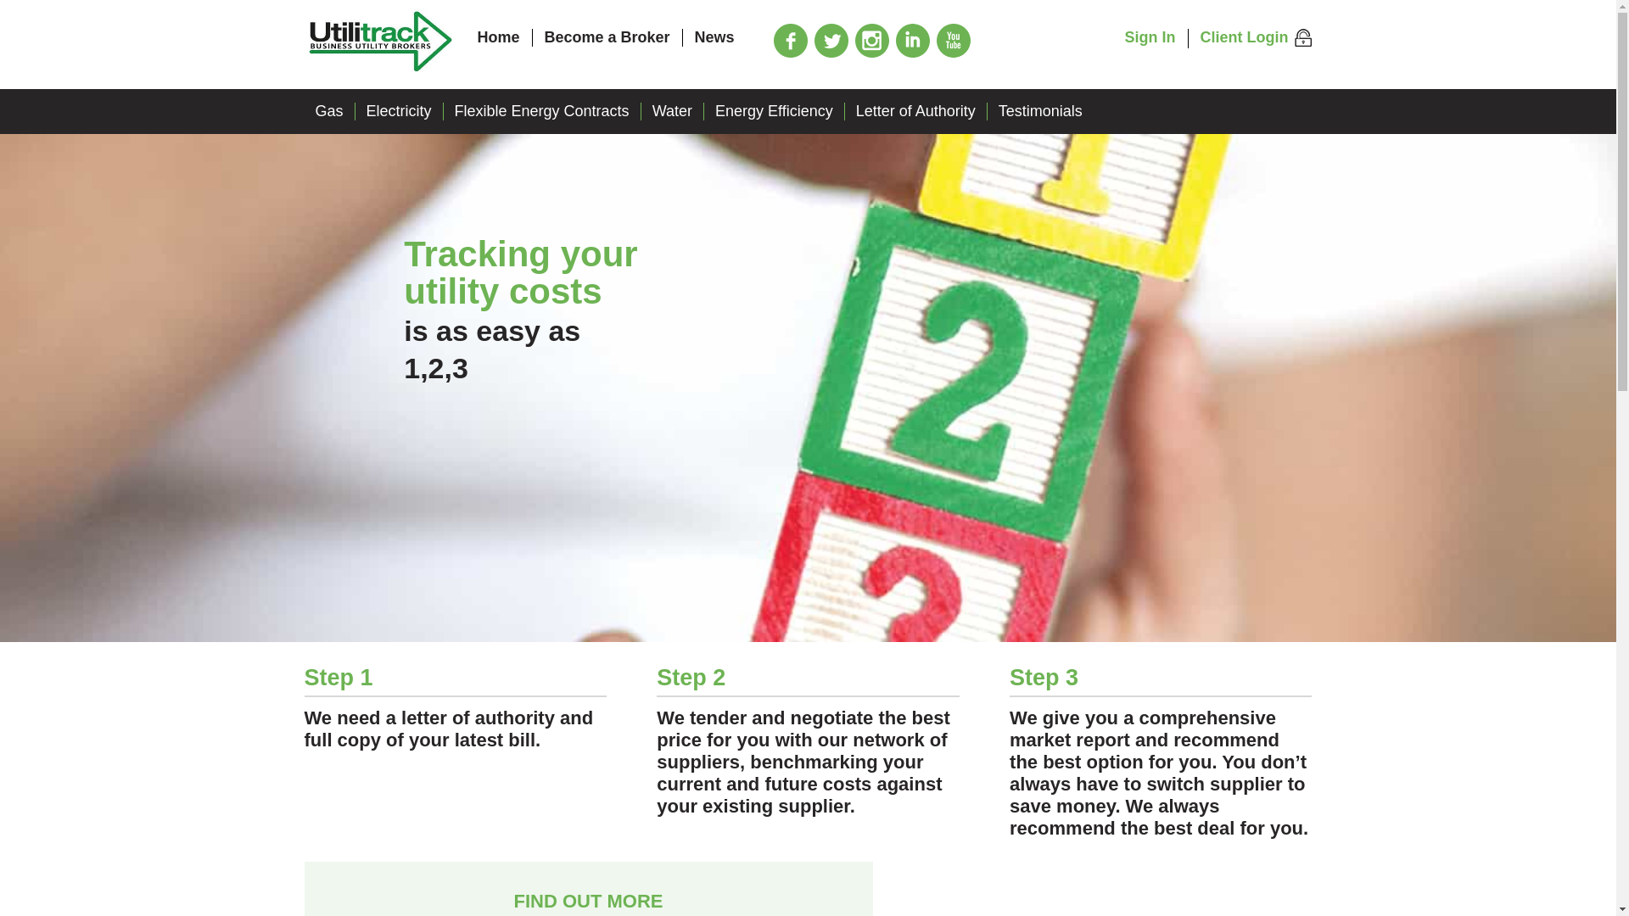 This screenshot has height=916, width=1629. I want to click on News, so click(714, 37).